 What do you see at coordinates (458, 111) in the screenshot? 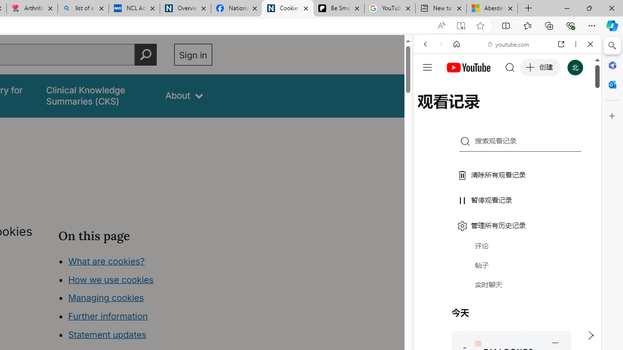
I see `IMAGES` at bounding box center [458, 111].